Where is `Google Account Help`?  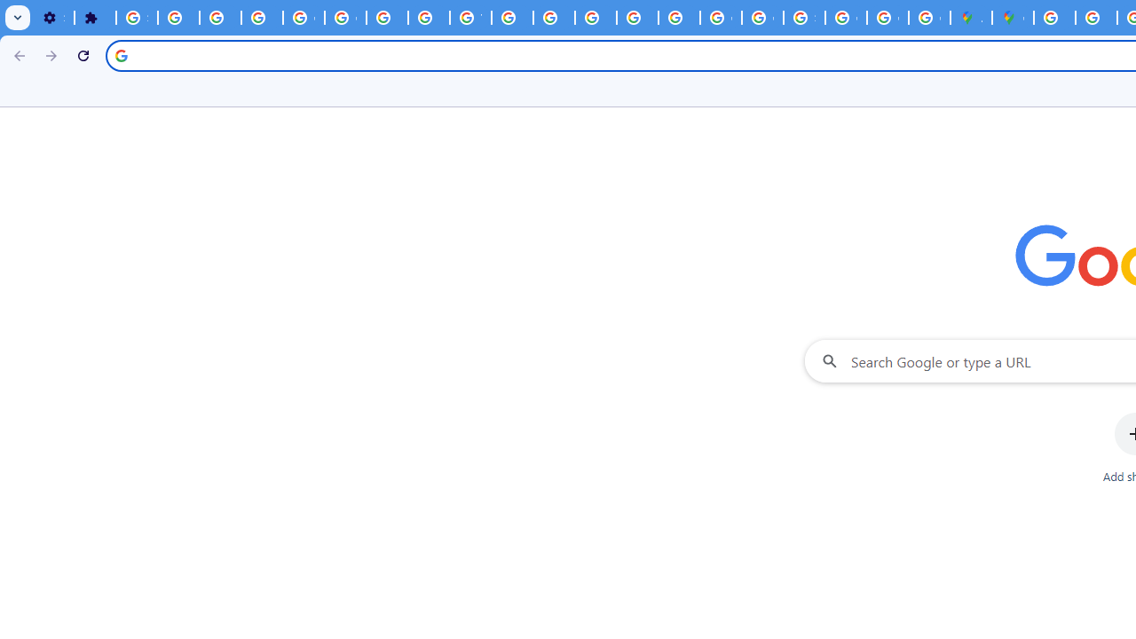 Google Account Help is located at coordinates (346, 18).